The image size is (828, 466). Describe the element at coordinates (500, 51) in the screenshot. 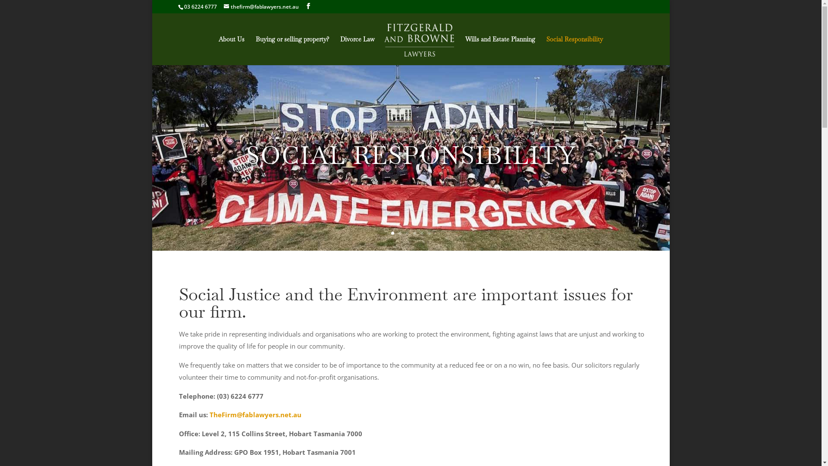

I see `Wills and Estate Planning` at that location.